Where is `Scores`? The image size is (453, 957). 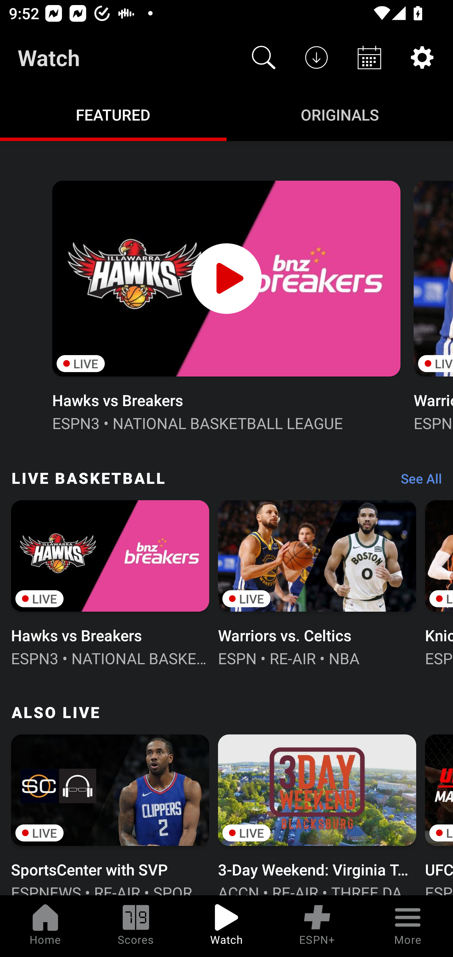 Scores is located at coordinates (136, 926).